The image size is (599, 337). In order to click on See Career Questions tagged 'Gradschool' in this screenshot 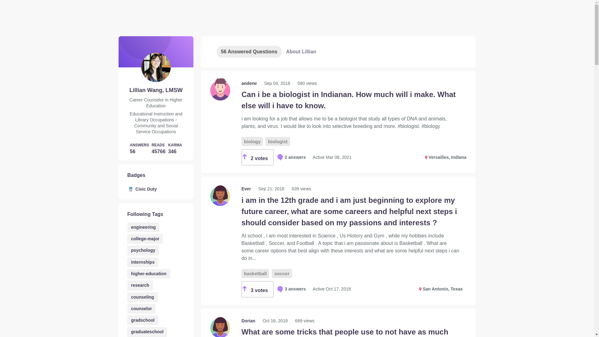, I will do `click(142, 320)`.